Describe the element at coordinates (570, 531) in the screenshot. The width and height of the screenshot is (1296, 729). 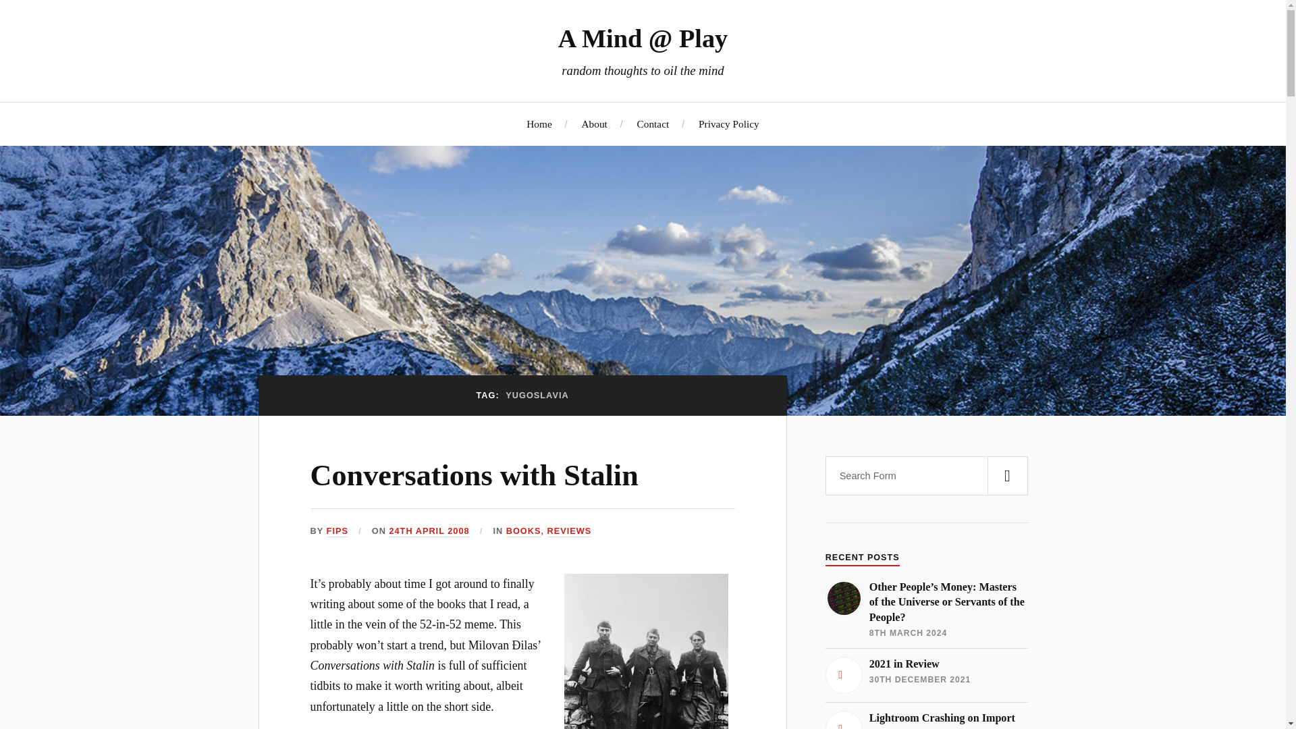
I see `Home` at that location.